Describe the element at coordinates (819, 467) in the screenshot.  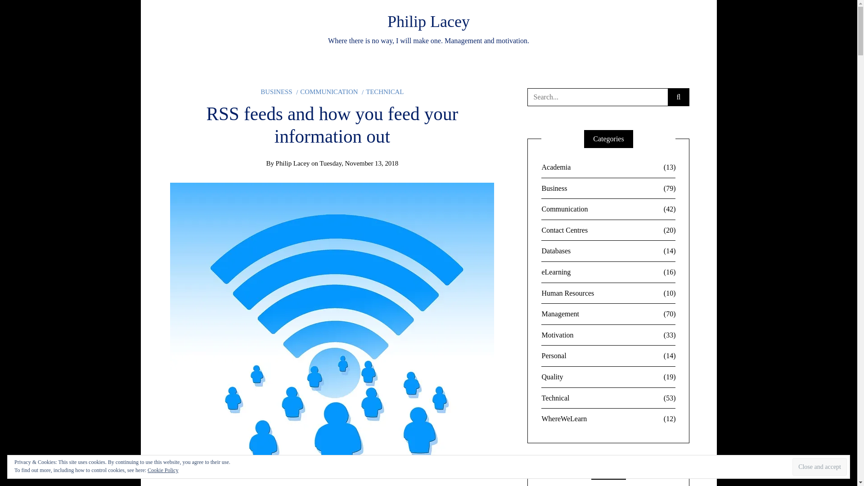
I see `Close and accept` at that location.